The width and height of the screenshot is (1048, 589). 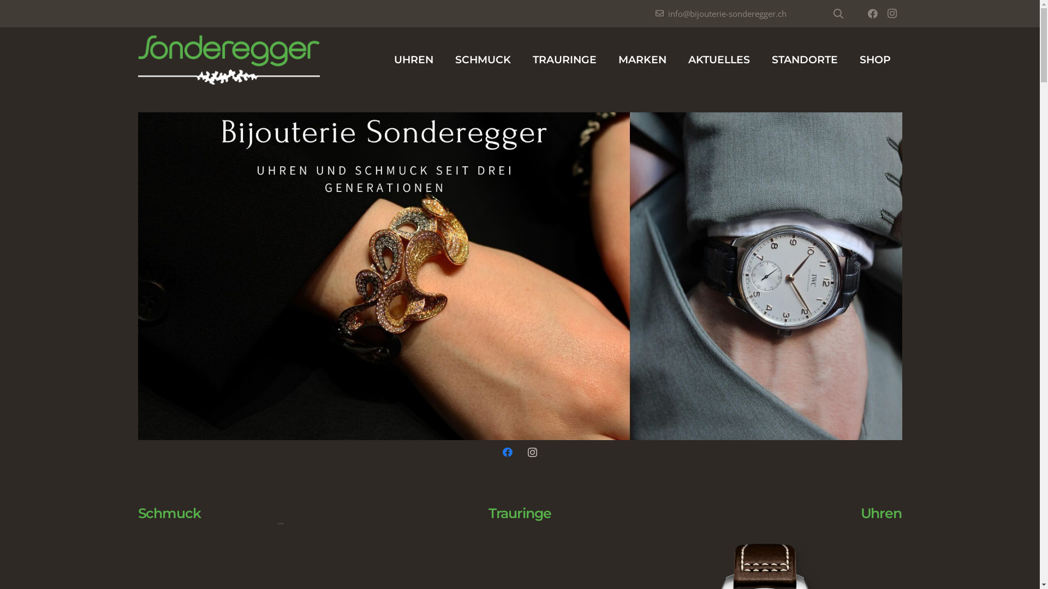 What do you see at coordinates (483, 60) in the screenshot?
I see `SCHMUCK` at bounding box center [483, 60].